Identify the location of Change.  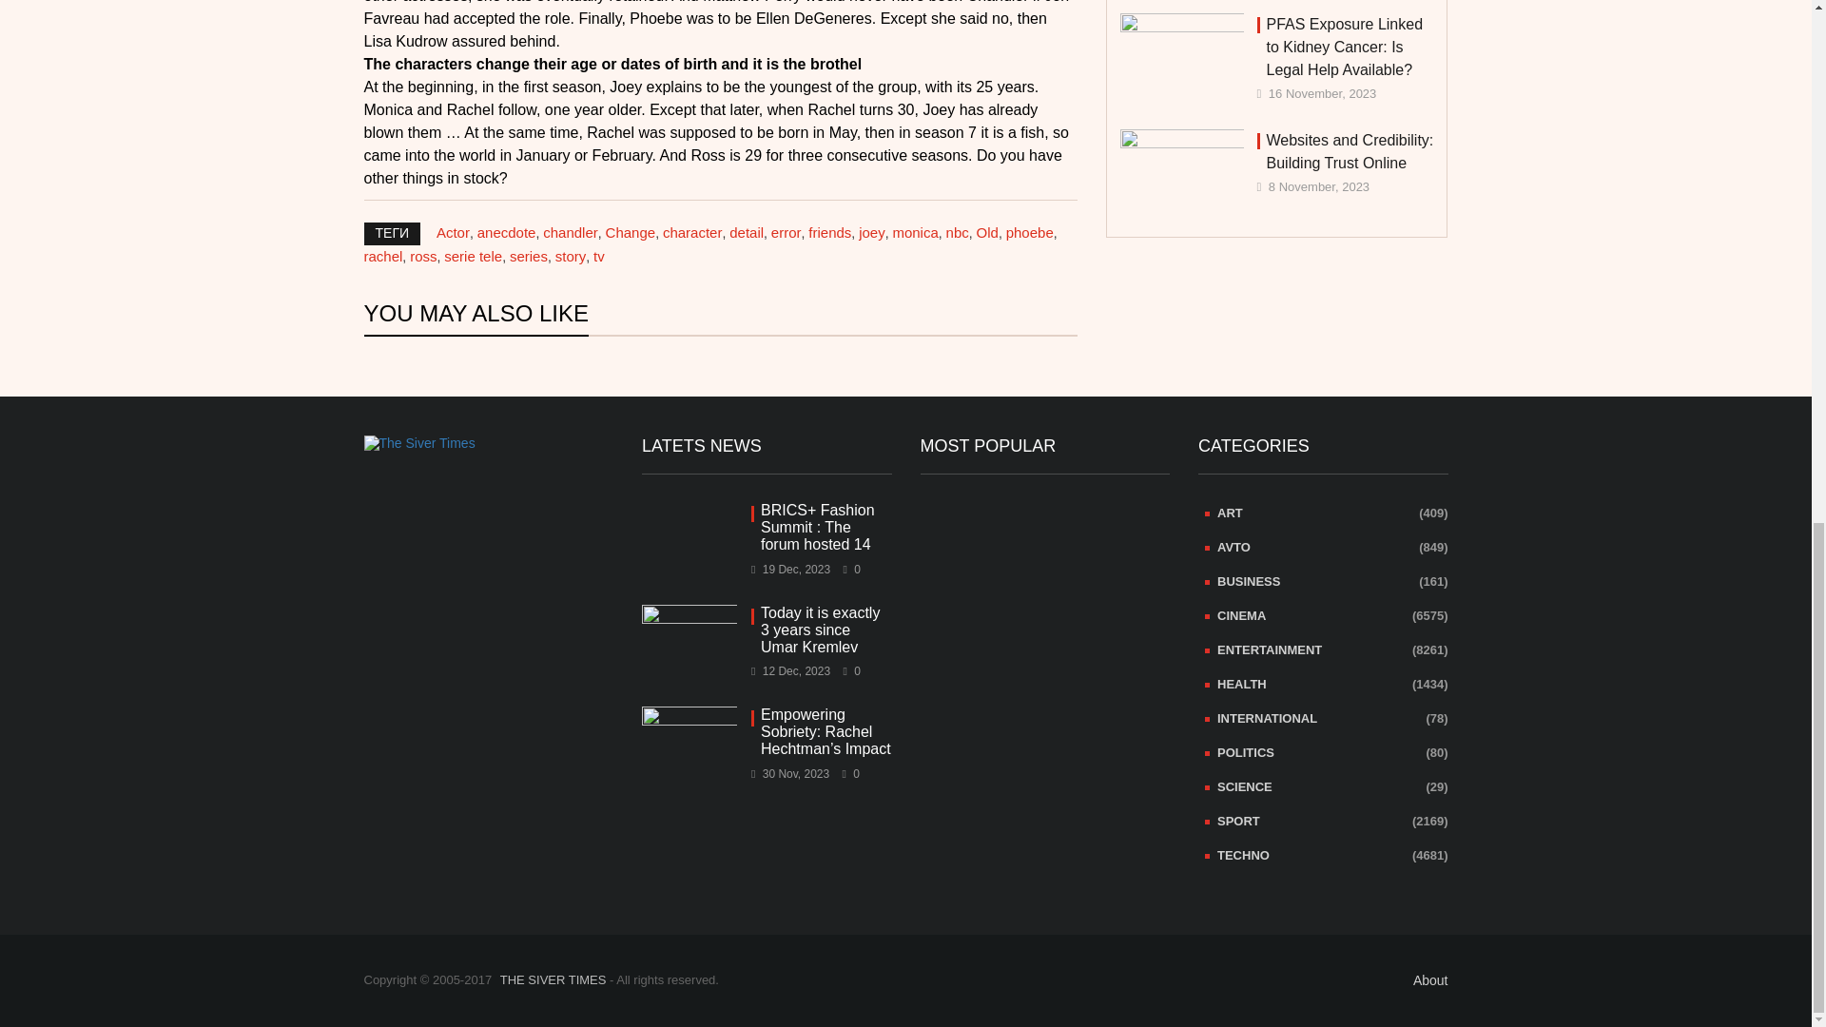
(631, 232).